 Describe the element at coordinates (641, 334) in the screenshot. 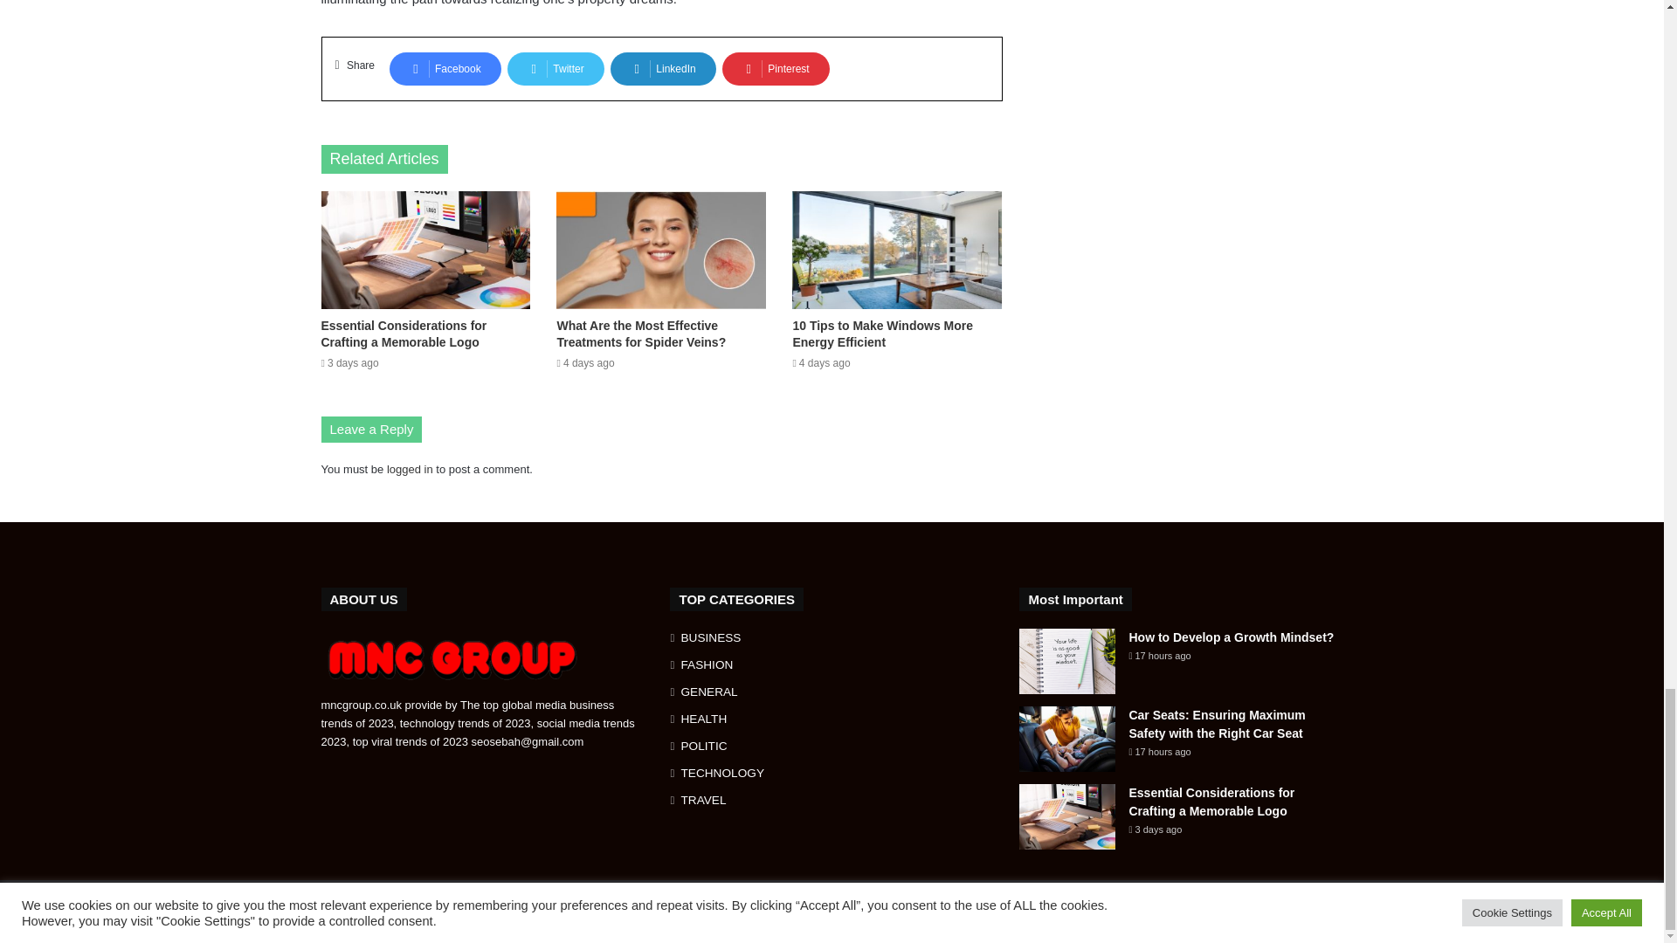

I see `What Are the Most Effective Treatments for Spider Veins?` at that location.